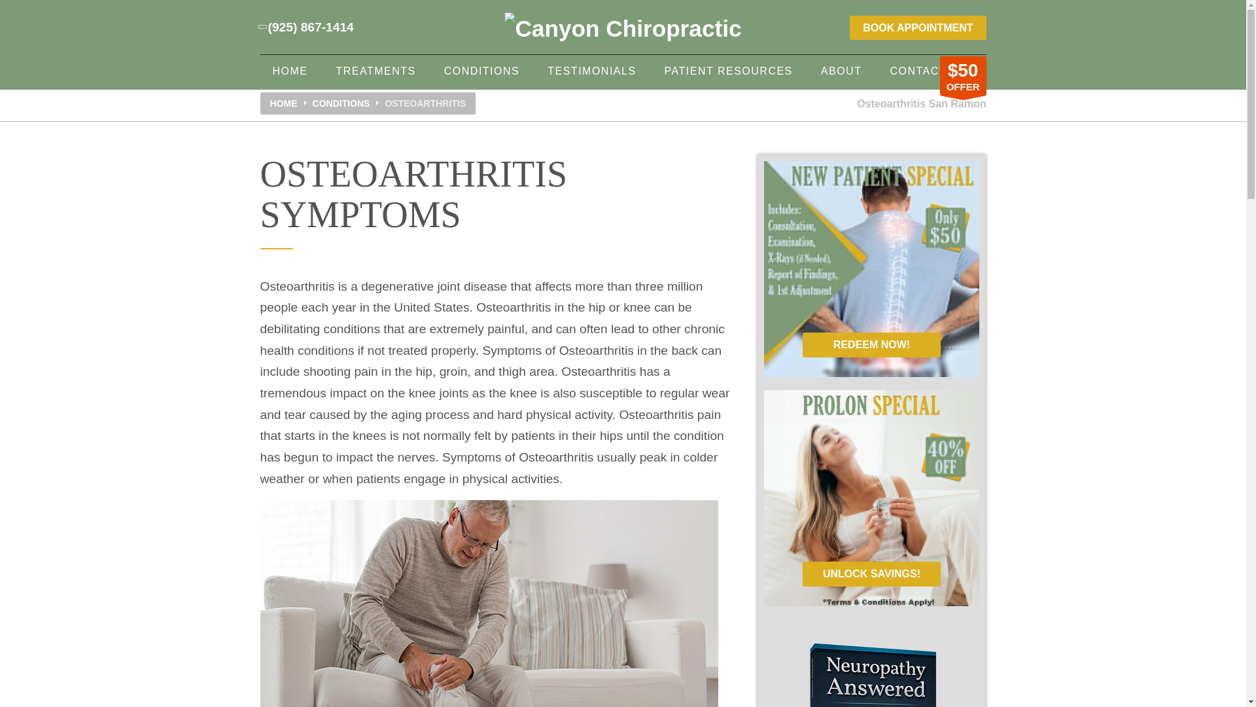  What do you see at coordinates (375, 71) in the screenshot?
I see `TREATMENTS` at bounding box center [375, 71].